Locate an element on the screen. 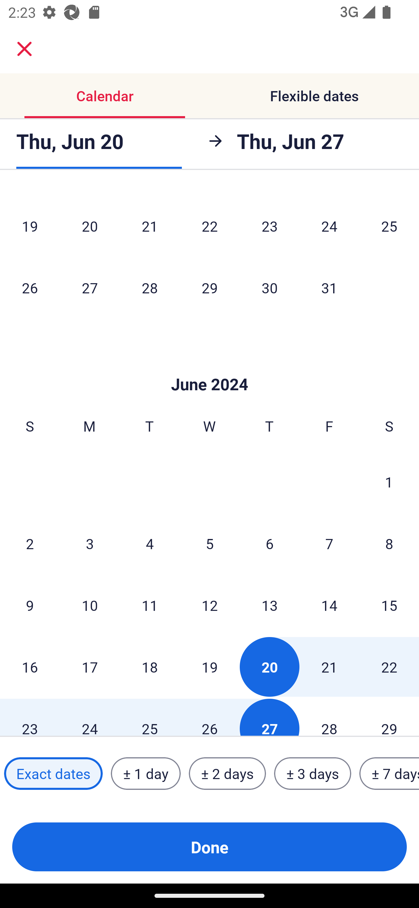  18 Tuesday, June 18, 2024 is located at coordinates (150, 667).